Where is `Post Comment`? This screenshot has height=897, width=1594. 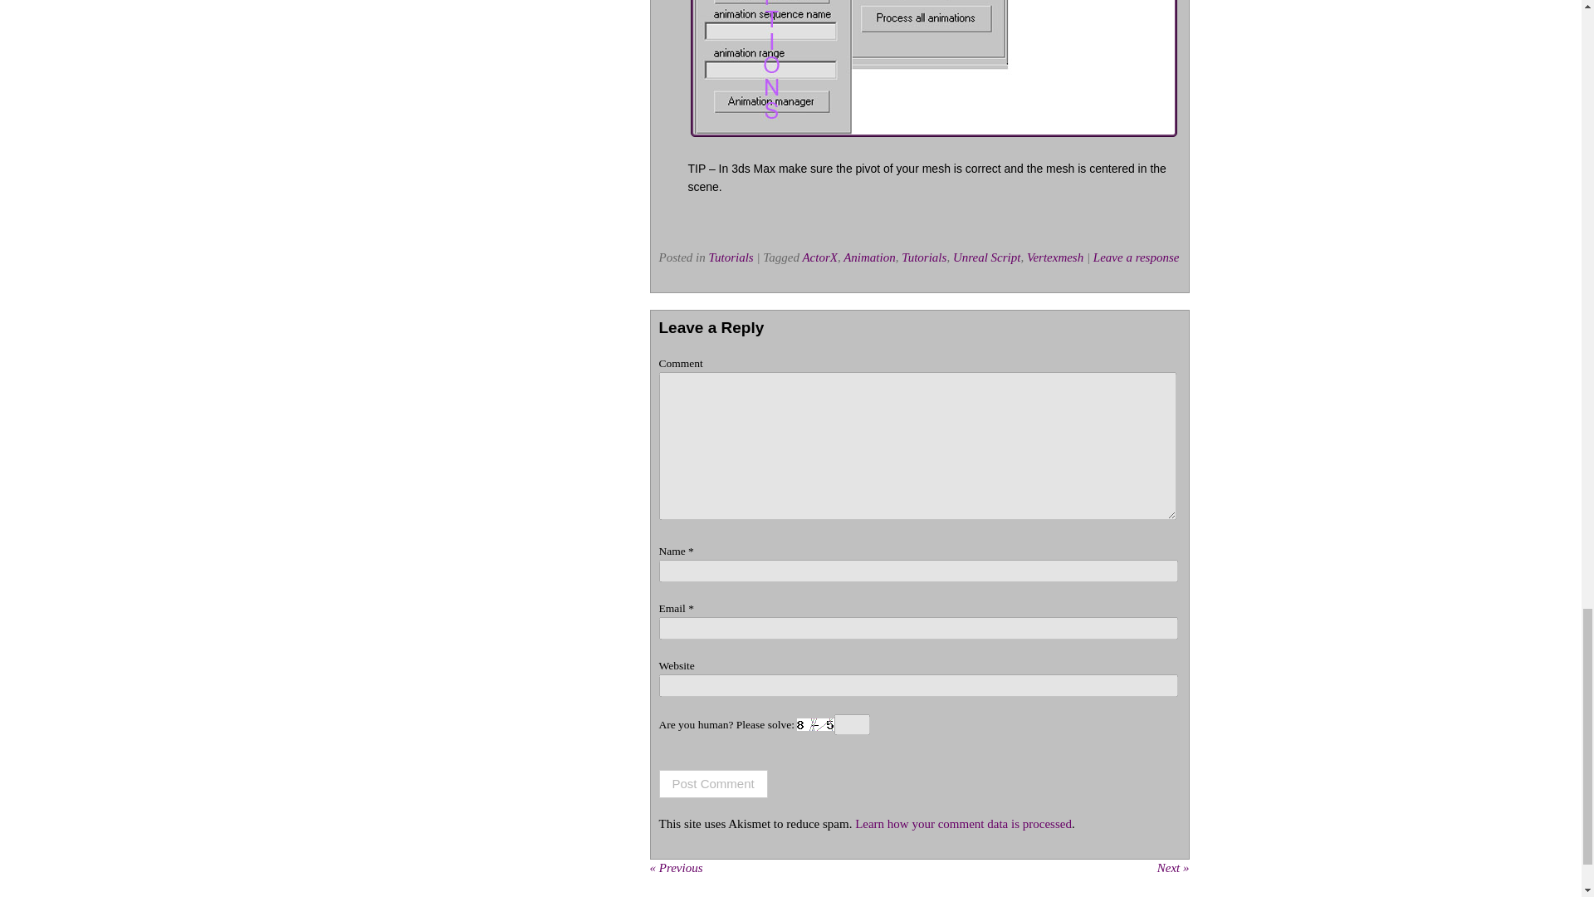
Post Comment is located at coordinates (714, 784).